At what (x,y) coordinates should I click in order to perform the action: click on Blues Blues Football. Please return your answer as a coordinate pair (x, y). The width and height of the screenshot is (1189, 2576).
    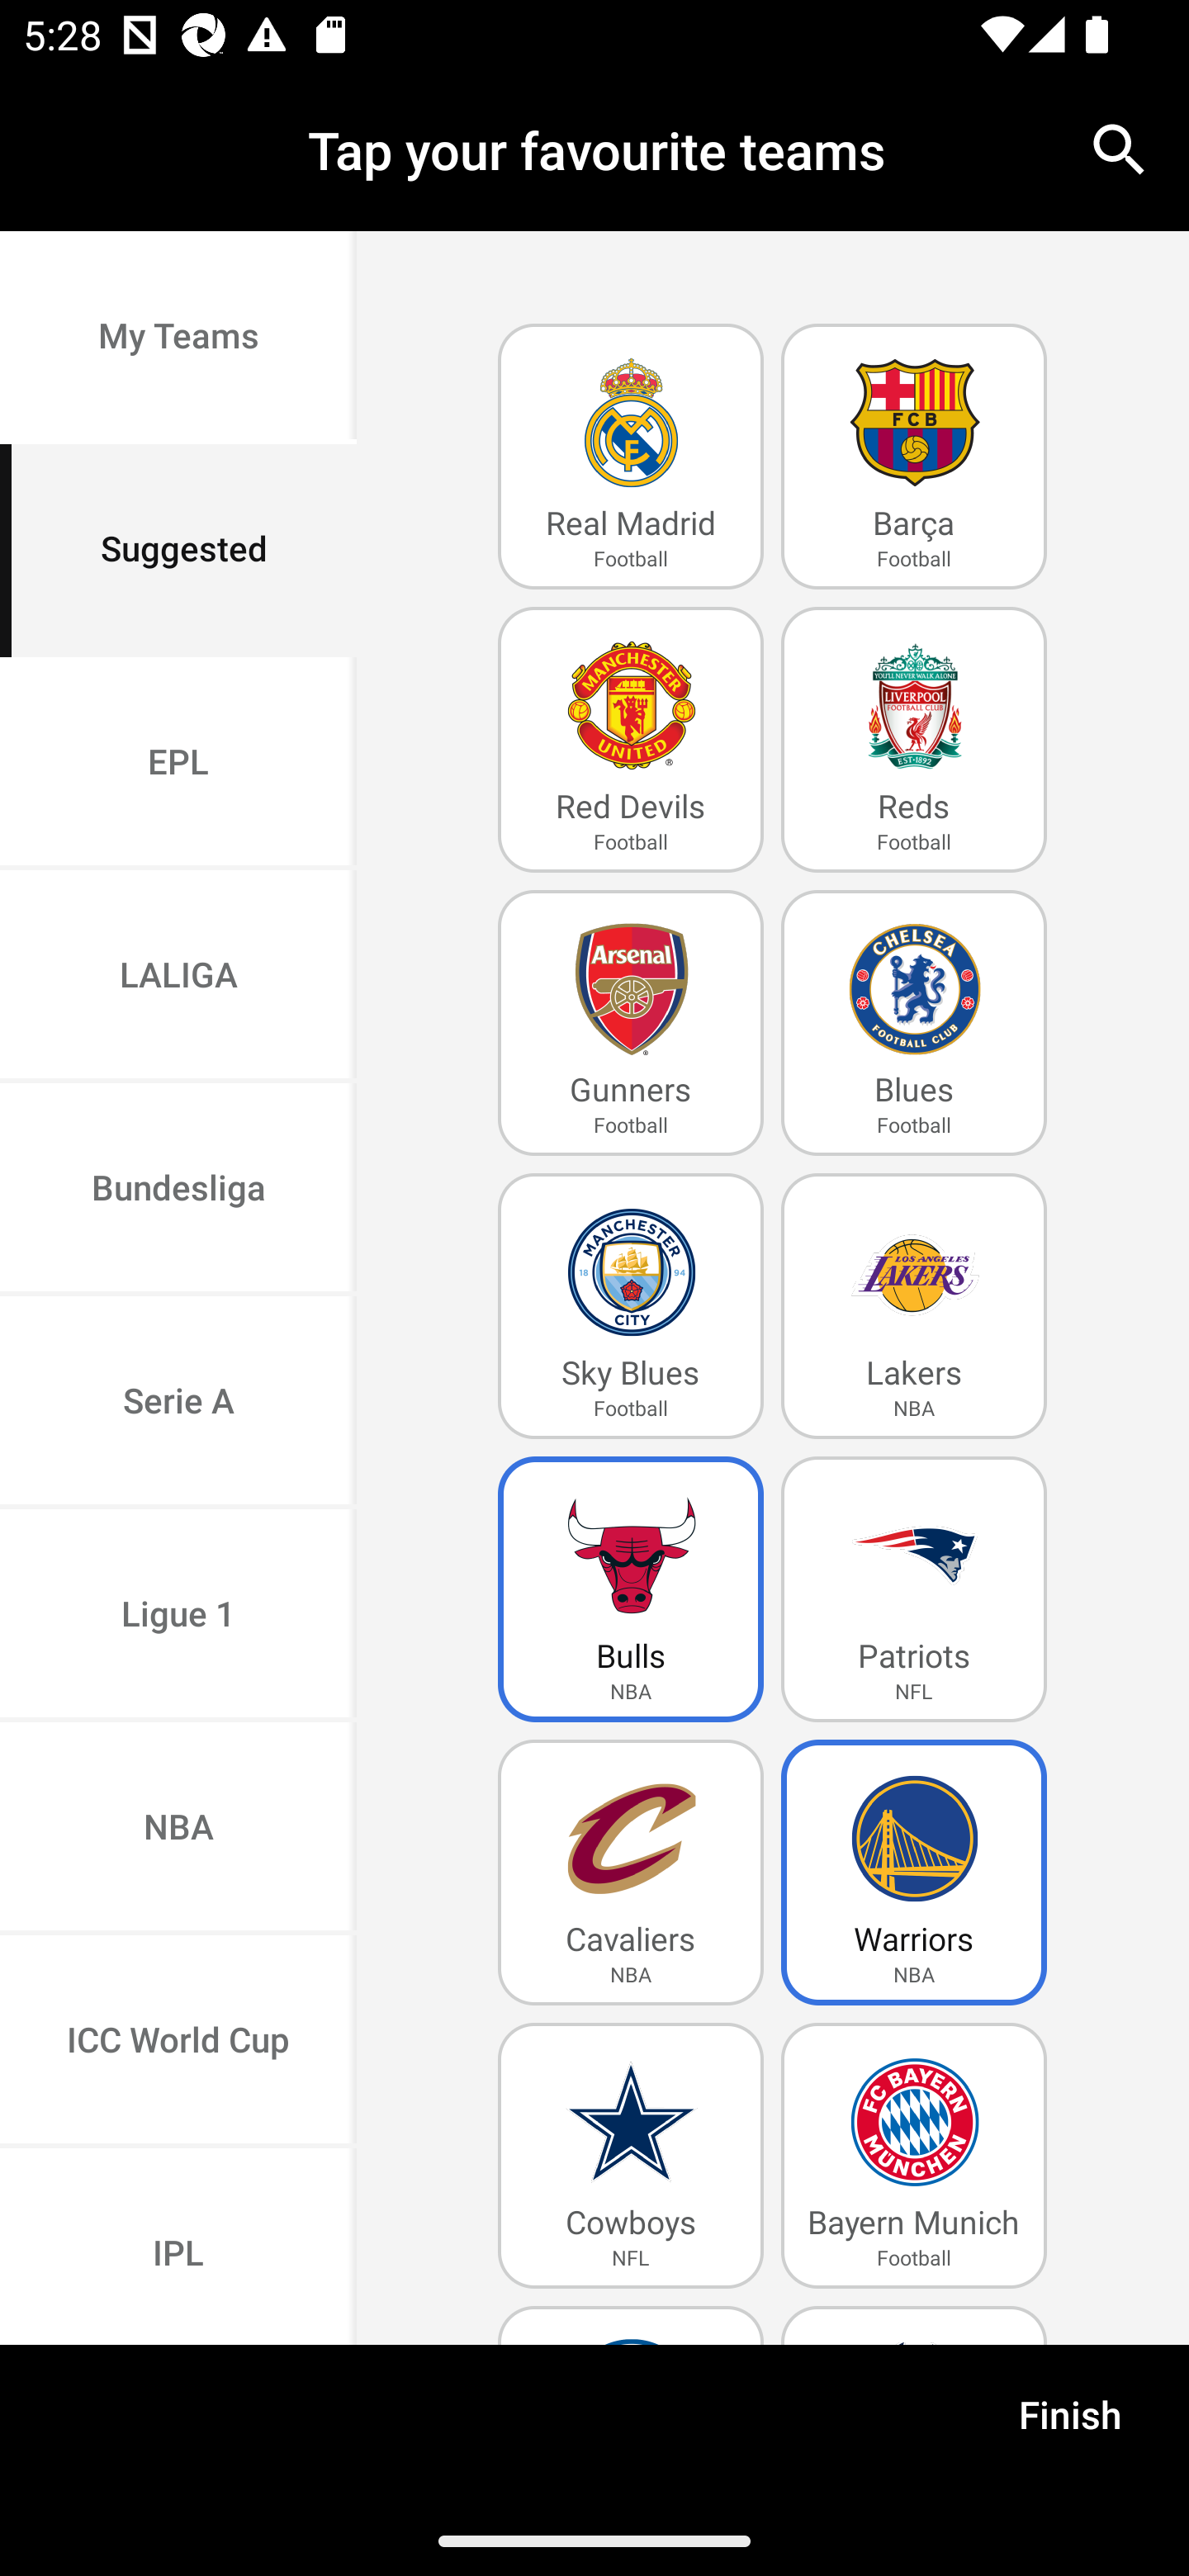
    Looking at the image, I should click on (914, 1024).